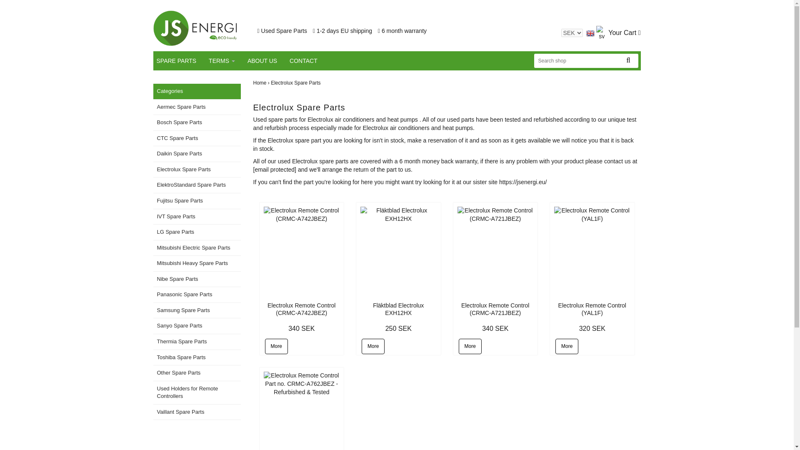  I want to click on JS Energi Eco - Used Spare Parts, so click(195, 28).